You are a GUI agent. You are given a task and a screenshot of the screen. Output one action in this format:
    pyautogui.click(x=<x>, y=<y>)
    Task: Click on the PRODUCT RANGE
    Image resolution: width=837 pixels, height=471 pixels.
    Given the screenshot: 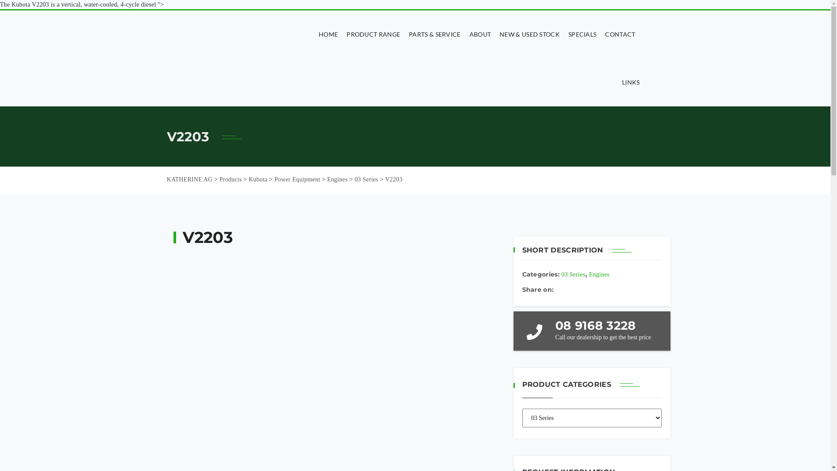 What is the action you would take?
    pyautogui.click(x=373, y=34)
    